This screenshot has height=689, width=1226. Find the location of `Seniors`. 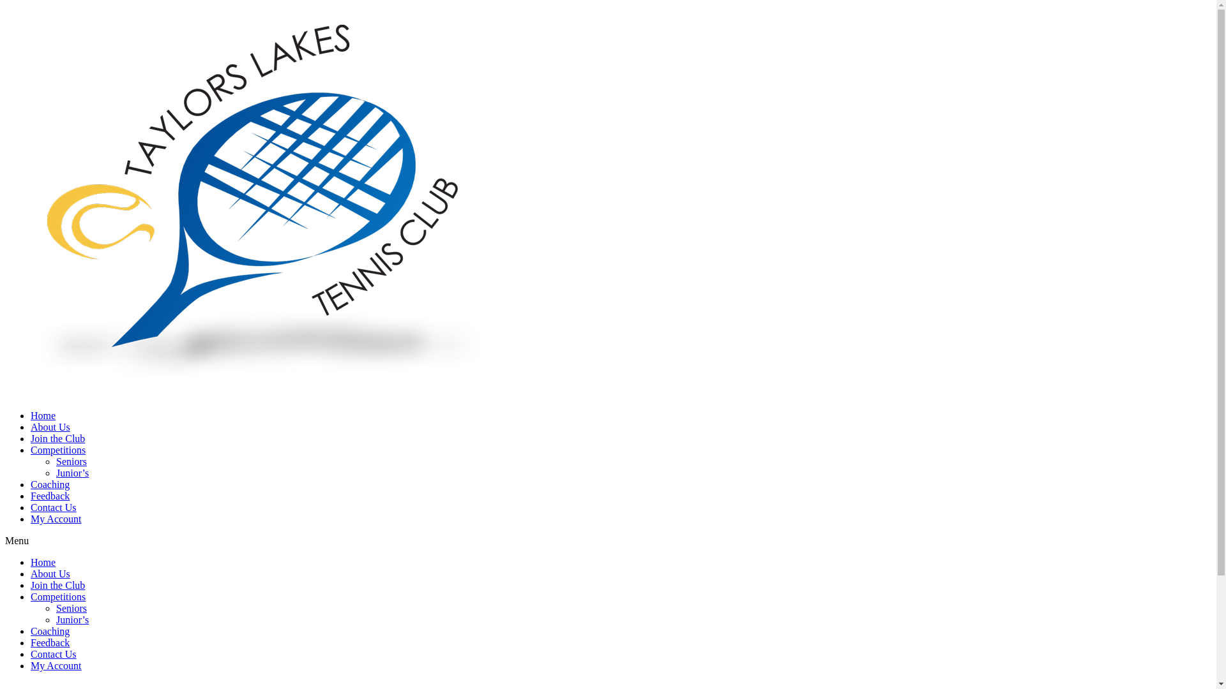

Seniors is located at coordinates (72, 462).